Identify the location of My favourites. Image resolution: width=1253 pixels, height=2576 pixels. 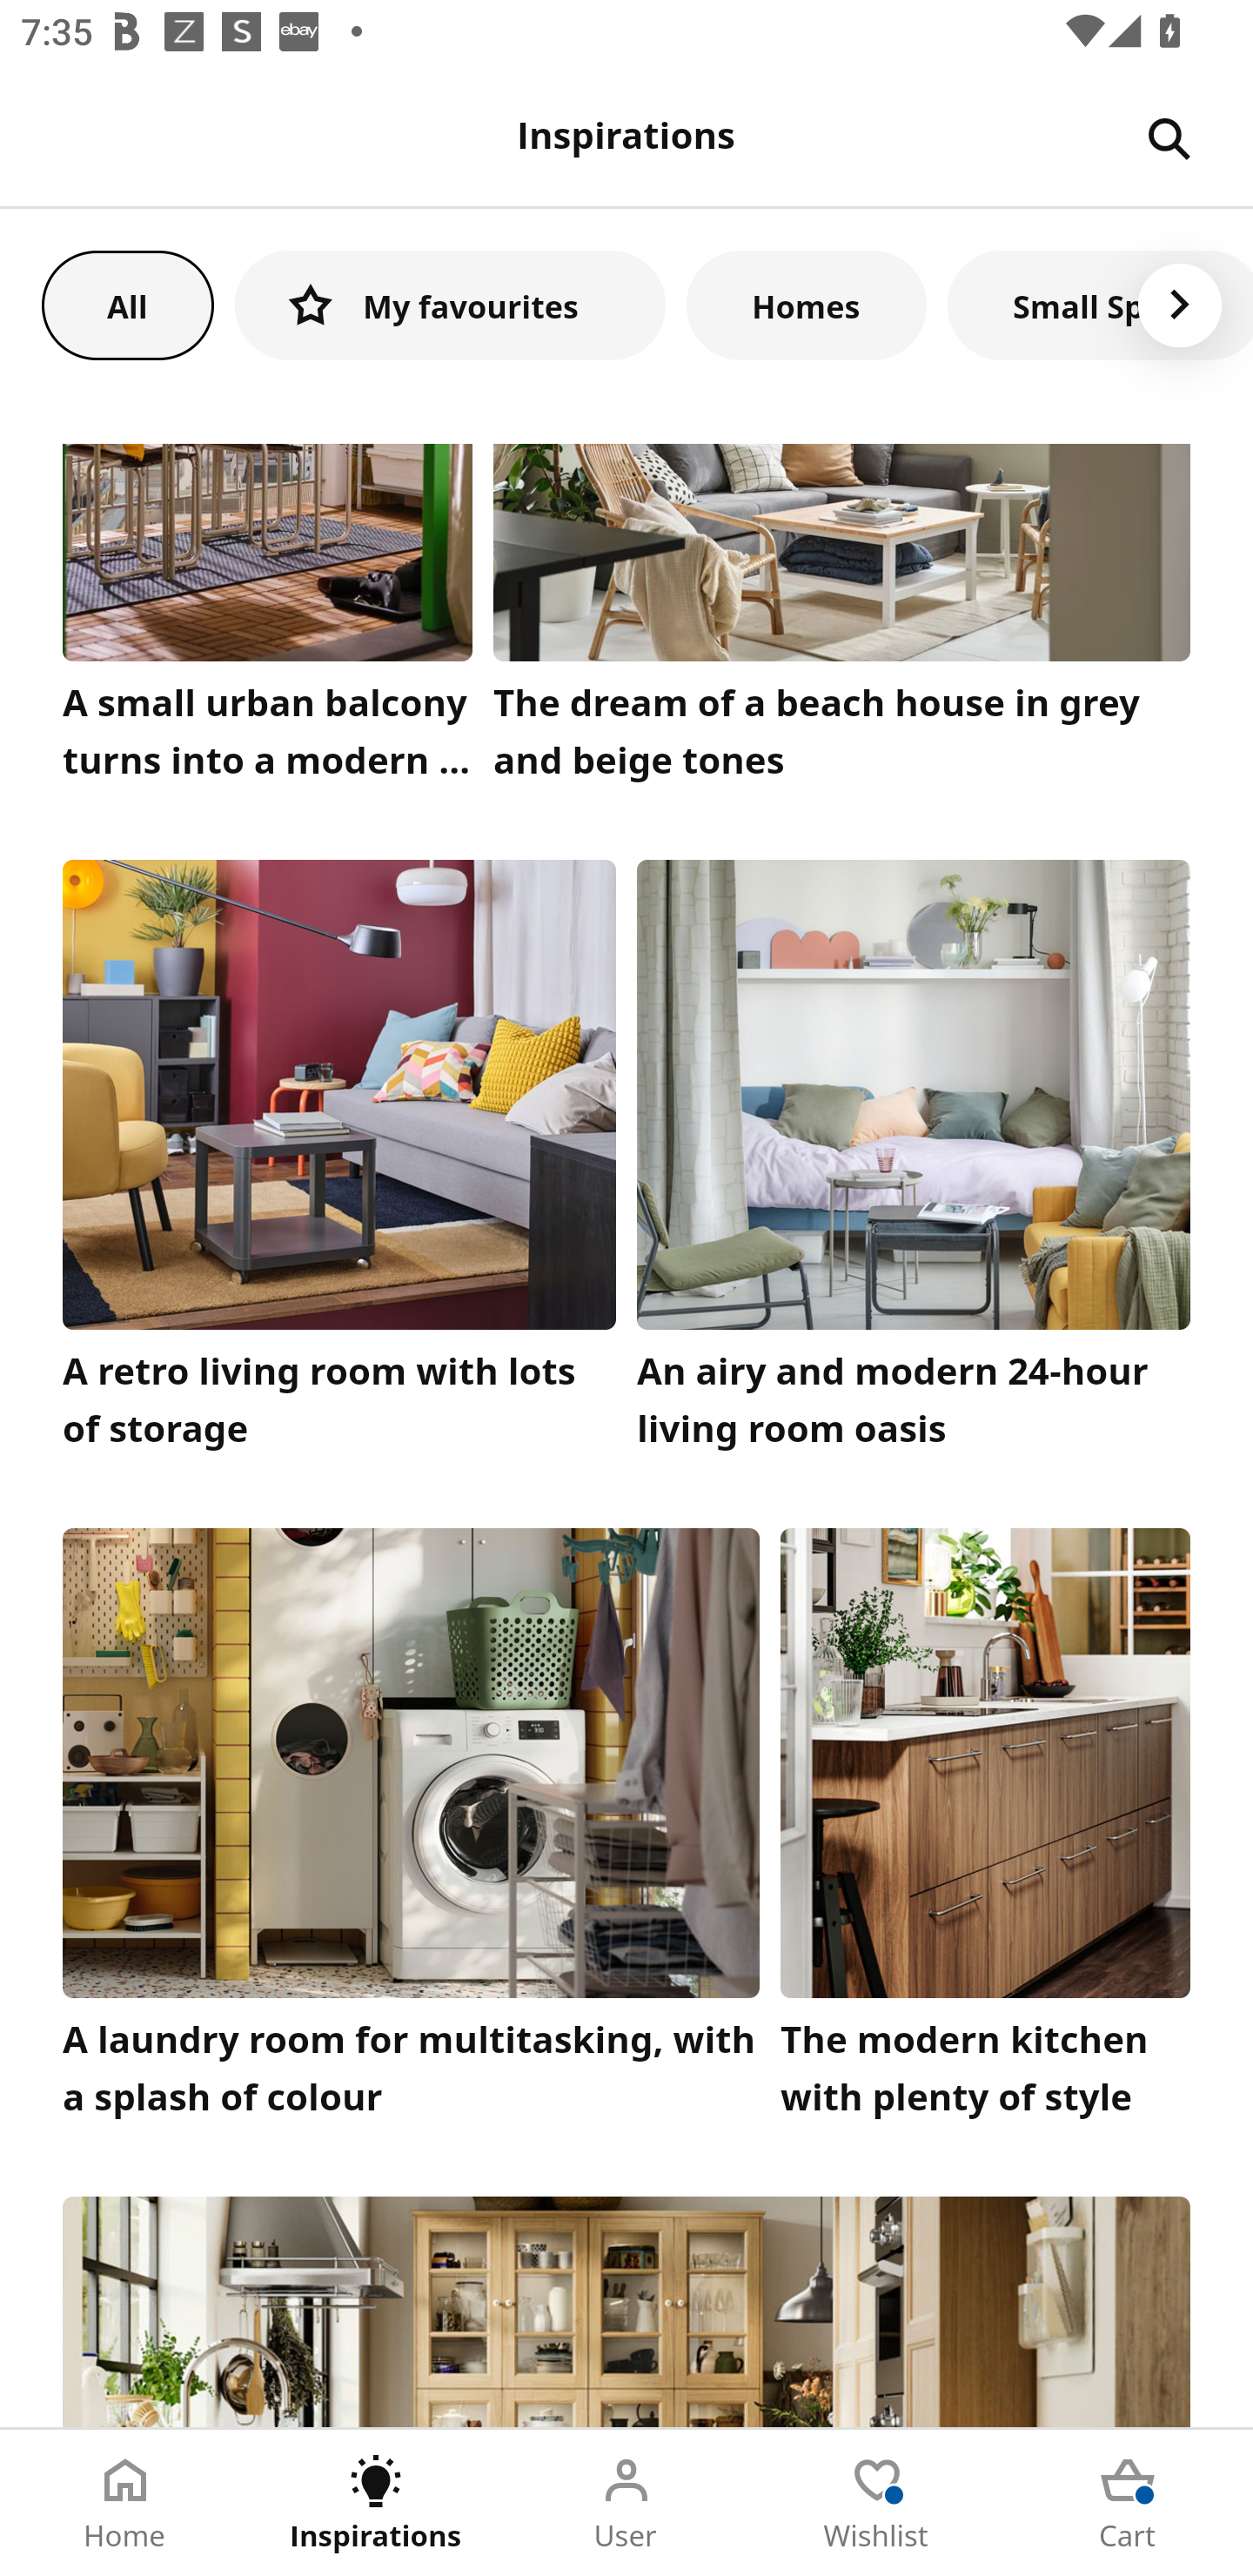
(450, 305).